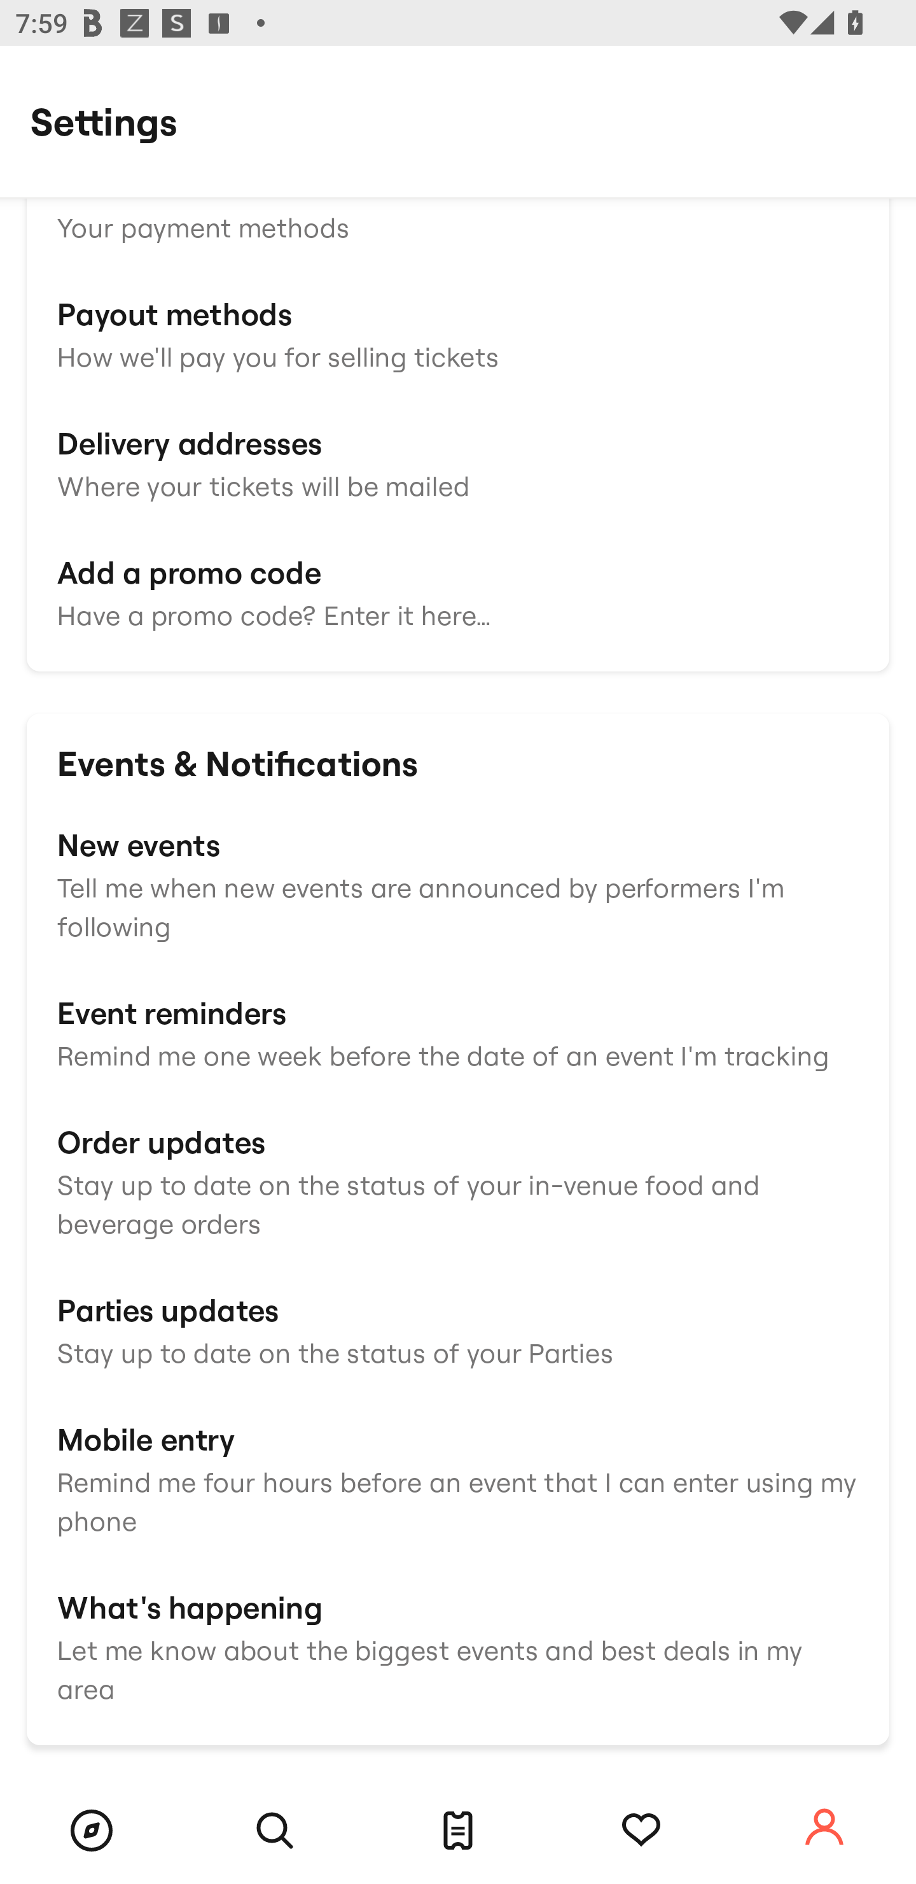 This screenshot has height=1884, width=916. What do you see at coordinates (458, 1831) in the screenshot?
I see `Tickets` at bounding box center [458, 1831].